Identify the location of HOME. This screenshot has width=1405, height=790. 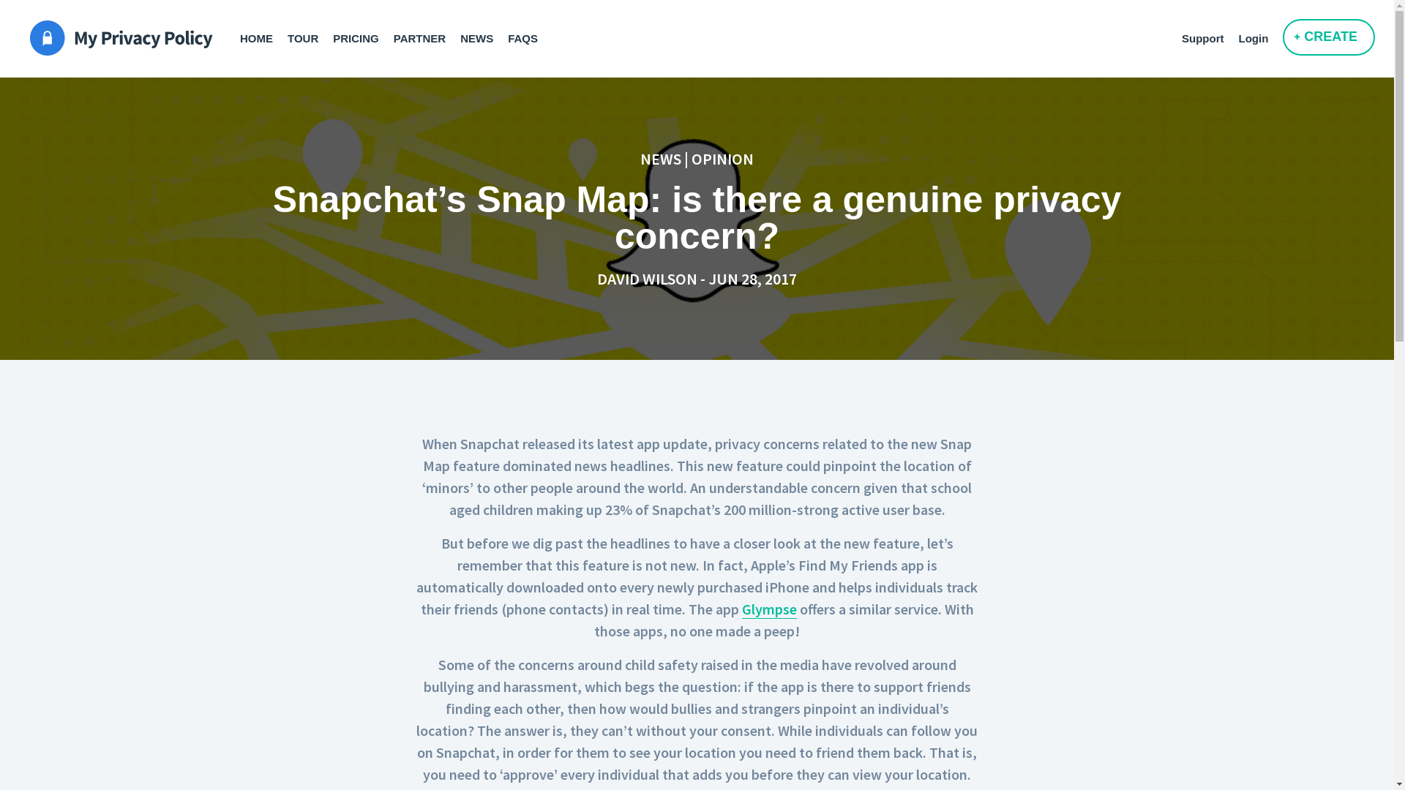
(263, 33).